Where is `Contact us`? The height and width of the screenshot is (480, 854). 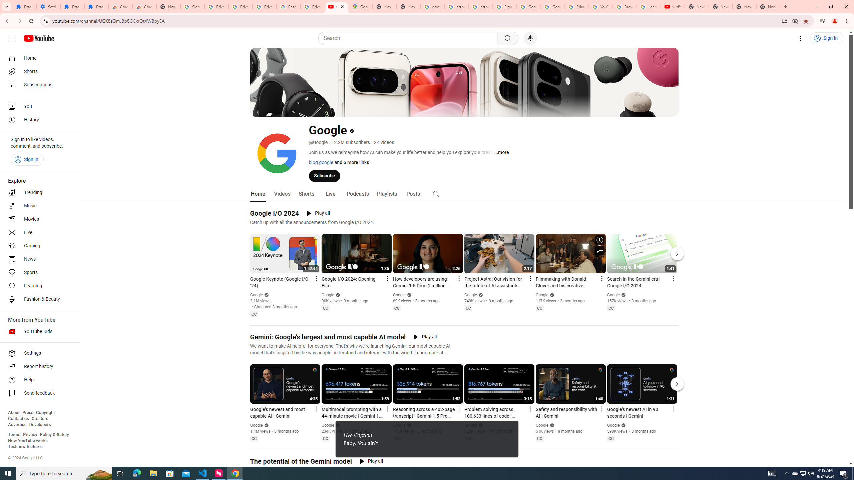
Contact us is located at coordinates (18, 419).